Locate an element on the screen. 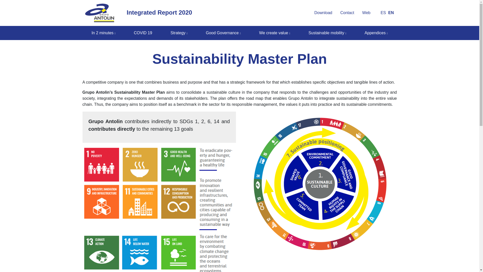 This screenshot has height=272, width=483. Good Governance is located at coordinates (223, 33).